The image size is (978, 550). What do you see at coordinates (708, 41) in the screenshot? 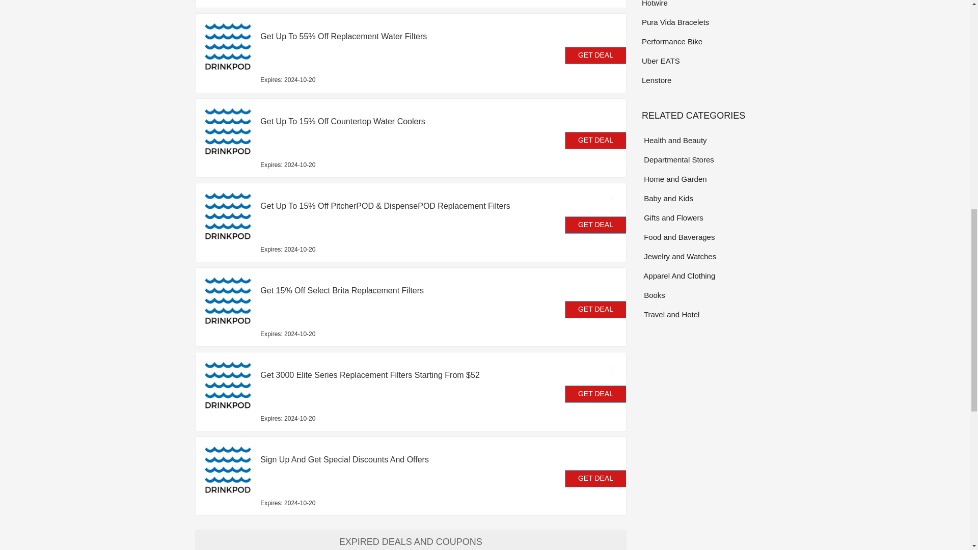
I see `Performance Bike` at bounding box center [708, 41].